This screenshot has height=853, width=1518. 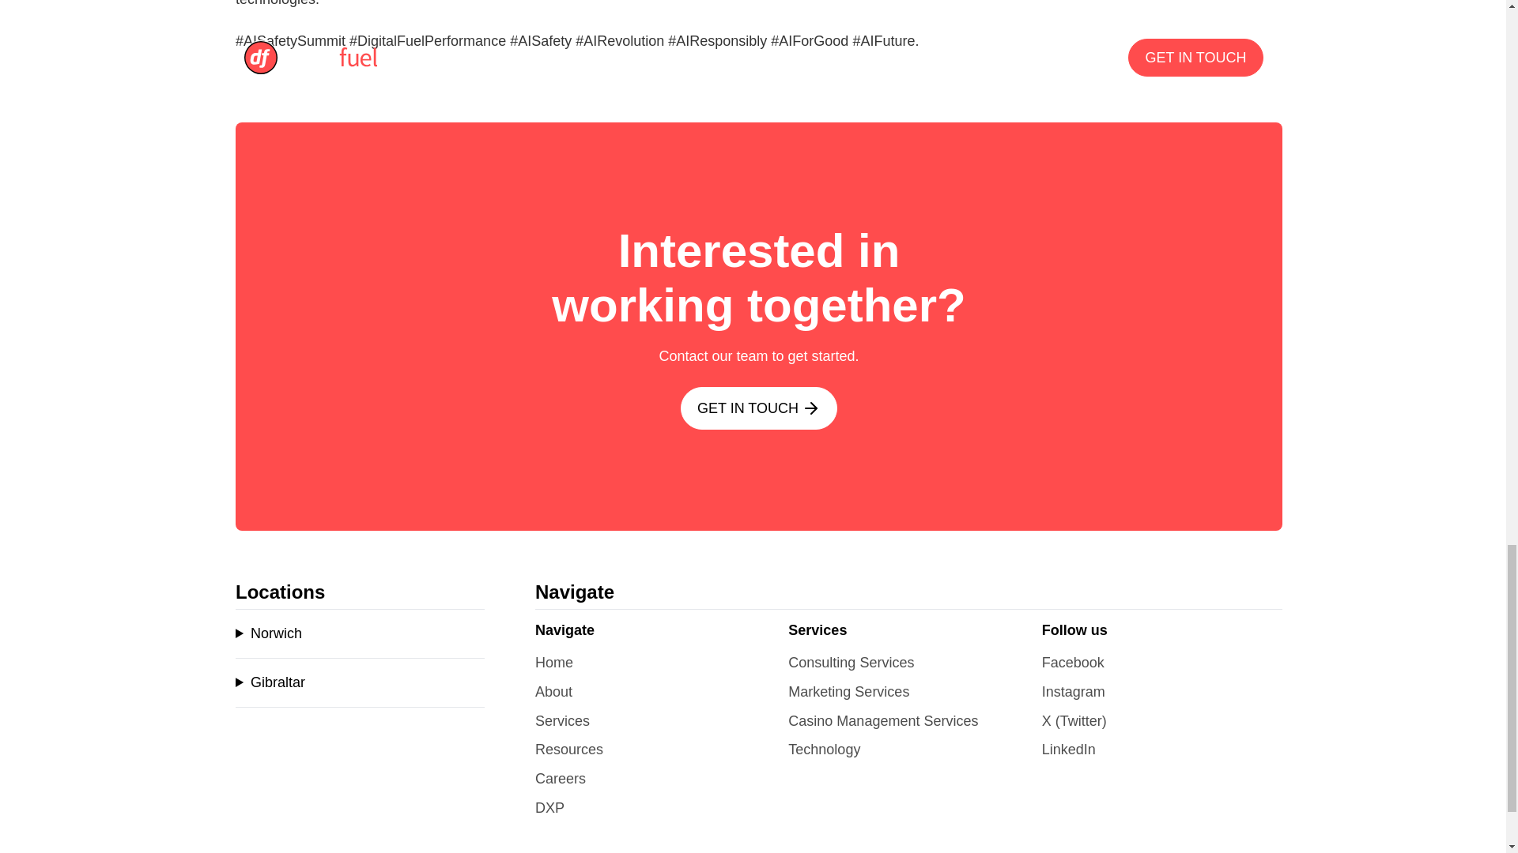 What do you see at coordinates (851, 662) in the screenshot?
I see `Consulting Services` at bounding box center [851, 662].